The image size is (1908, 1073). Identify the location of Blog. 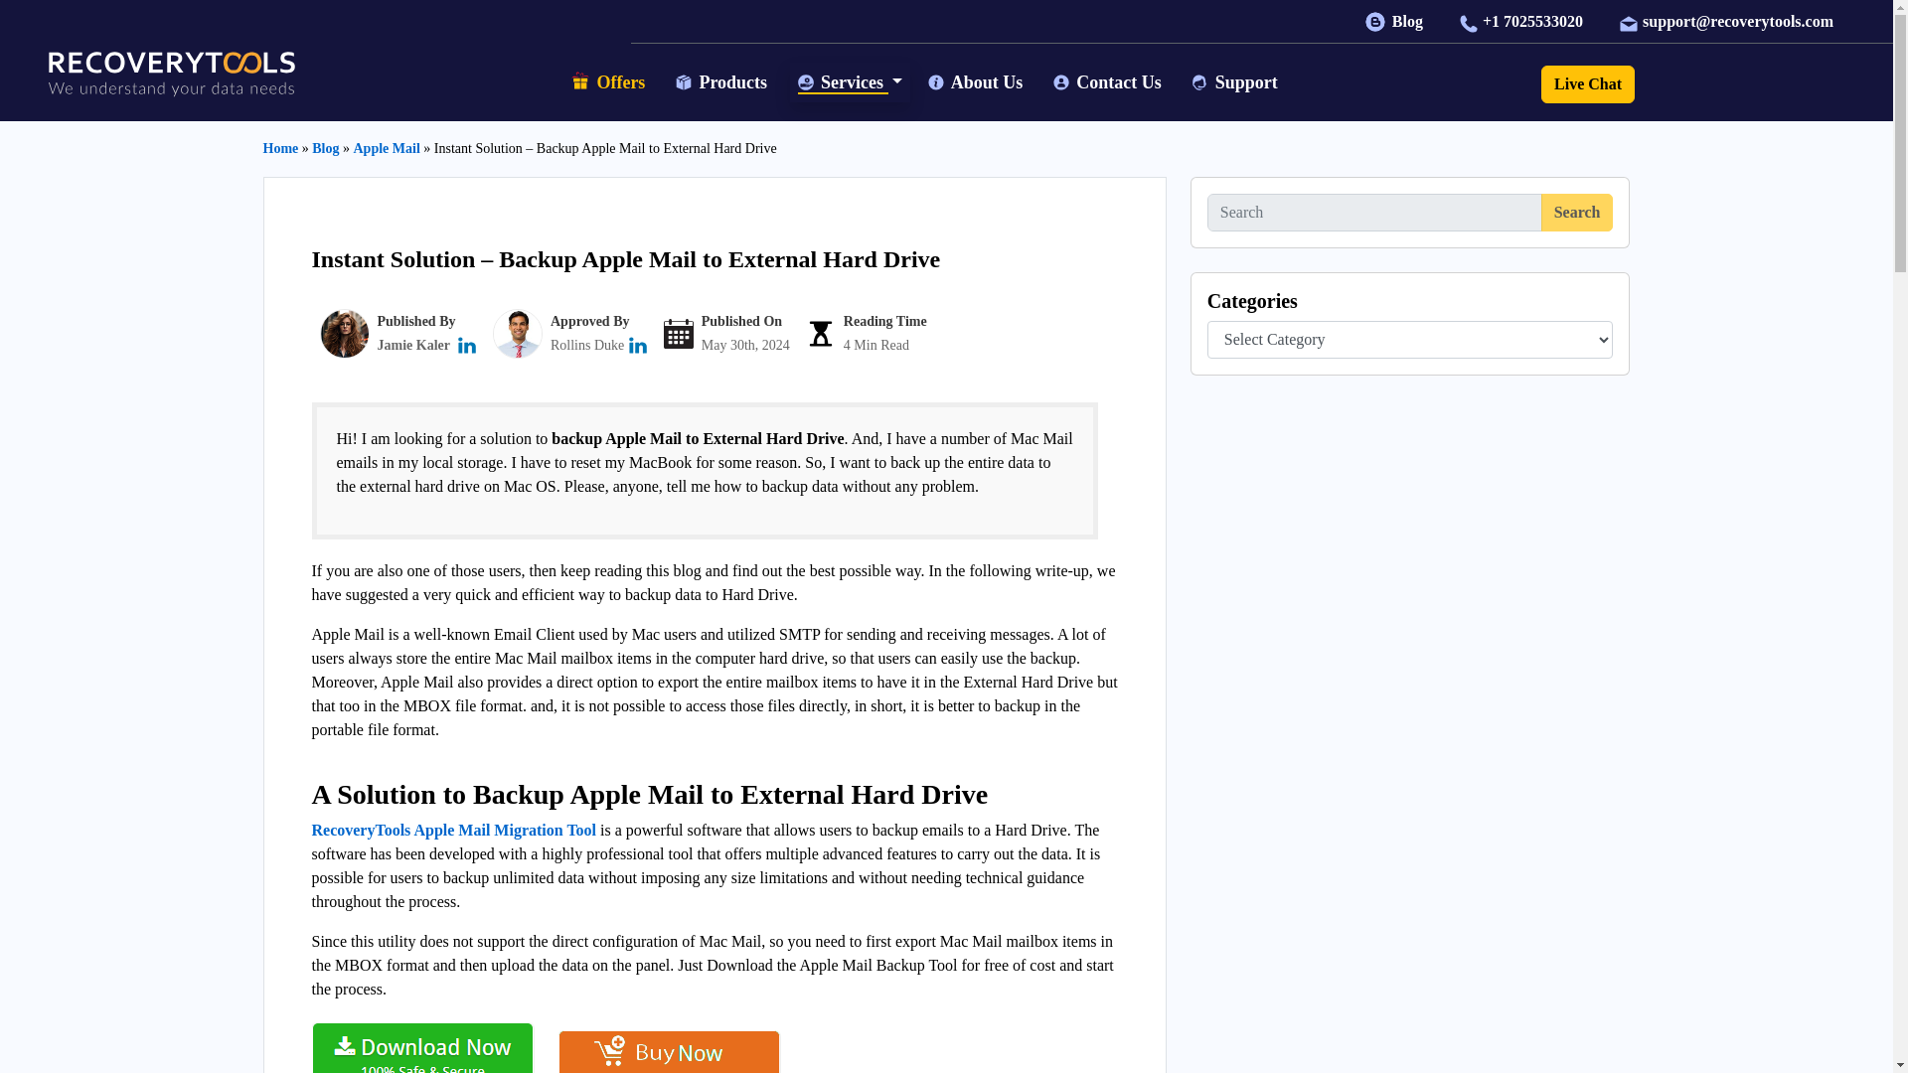
(1396, 21).